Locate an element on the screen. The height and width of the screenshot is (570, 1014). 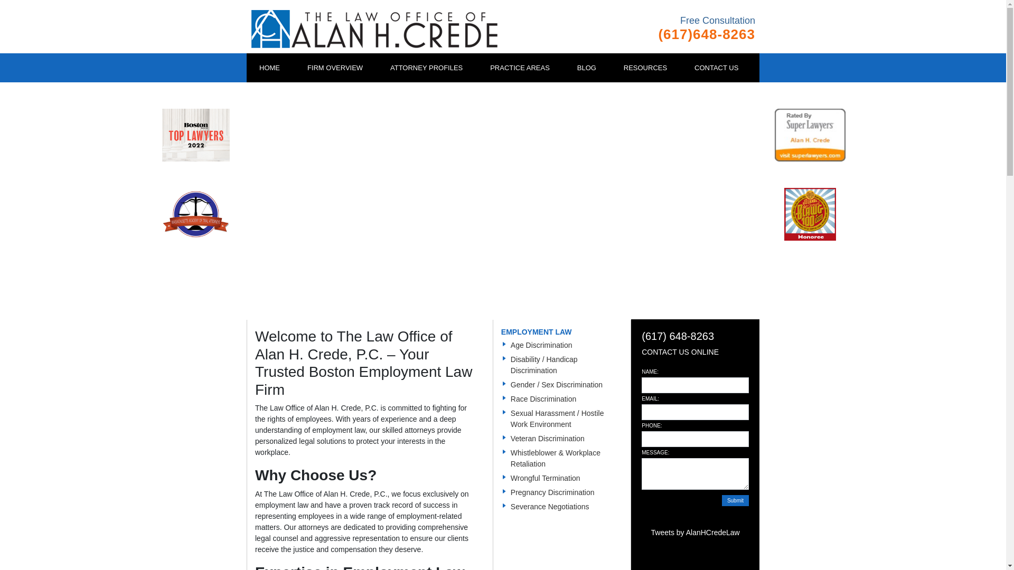
FIRM OVERVIEW is located at coordinates (335, 68).